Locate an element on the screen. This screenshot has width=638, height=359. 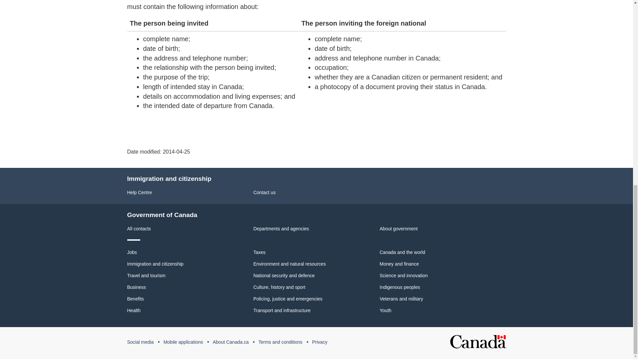
About government is located at coordinates (398, 229).